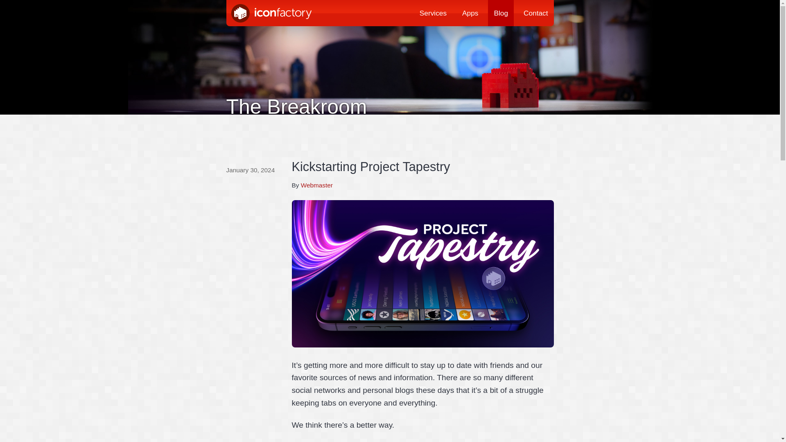  I want to click on The Breakroom, so click(390, 72).